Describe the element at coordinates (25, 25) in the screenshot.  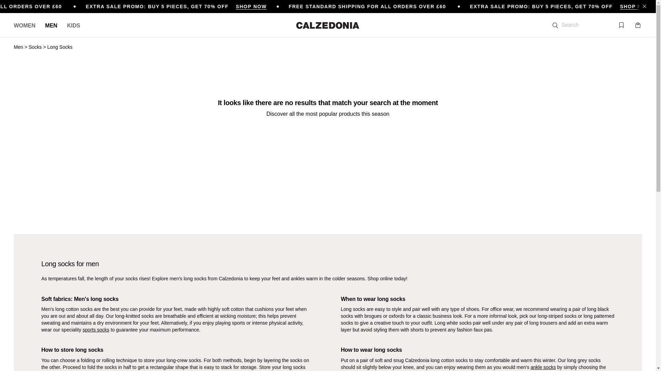
I see `WOMEN` at that location.